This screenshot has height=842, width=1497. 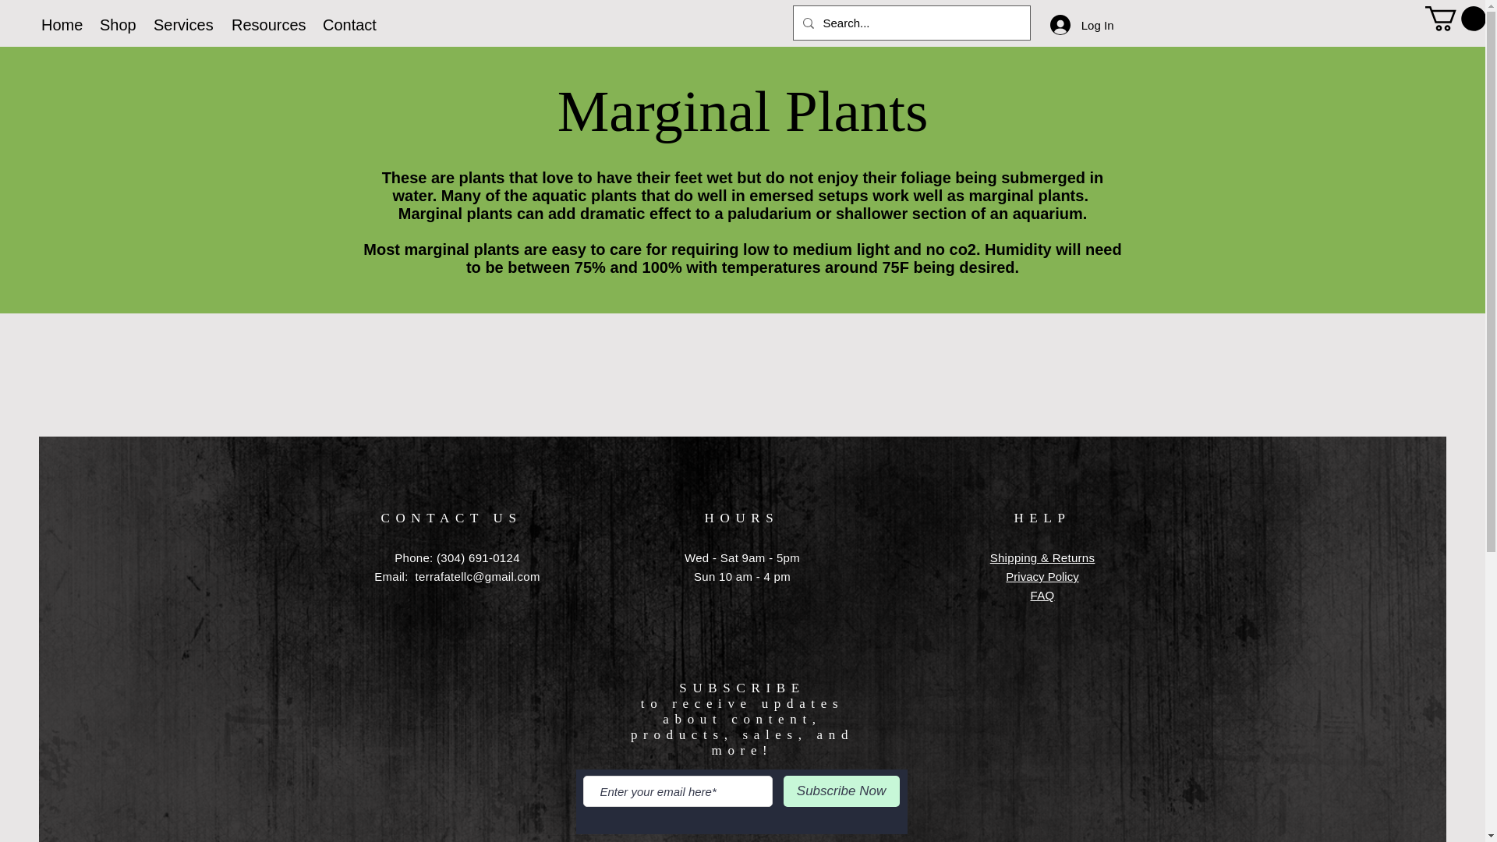 What do you see at coordinates (741, 557) in the screenshot?
I see `Wed - Sat 9am - 5pm` at bounding box center [741, 557].